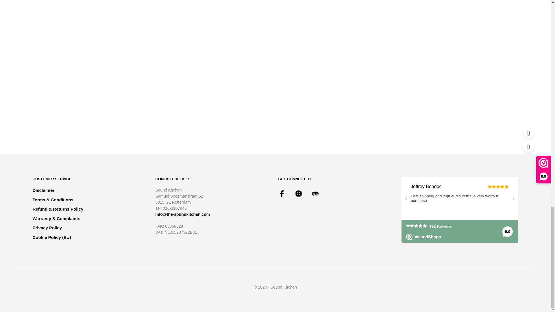 The image size is (555, 312). I want to click on Facebook, so click(282, 193).